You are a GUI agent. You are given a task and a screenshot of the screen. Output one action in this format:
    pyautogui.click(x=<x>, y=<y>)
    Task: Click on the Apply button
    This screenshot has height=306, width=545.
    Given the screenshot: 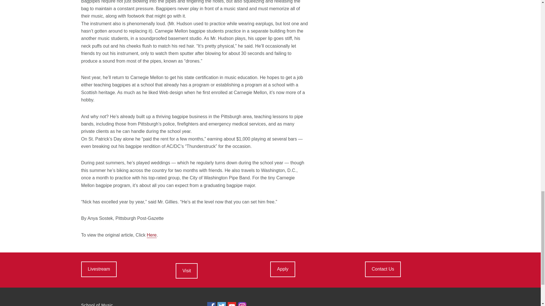 What is the action you would take?
    pyautogui.click(x=282, y=269)
    